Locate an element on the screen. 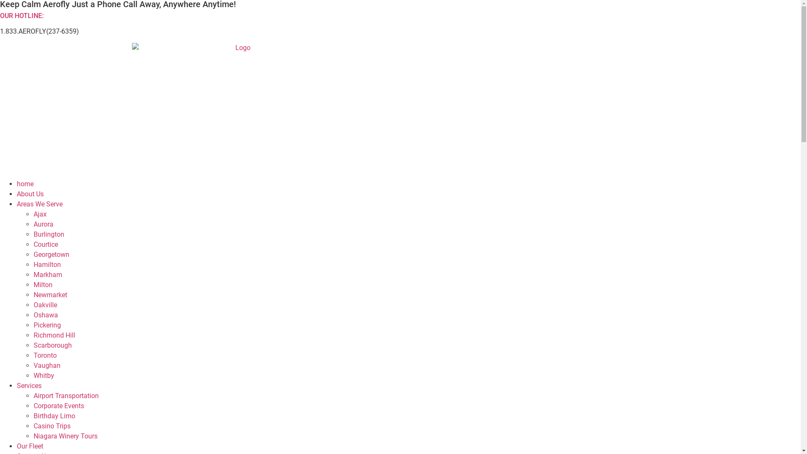 The width and height of the screenshot is (807, 454). home is located at coordinates (25, 184).